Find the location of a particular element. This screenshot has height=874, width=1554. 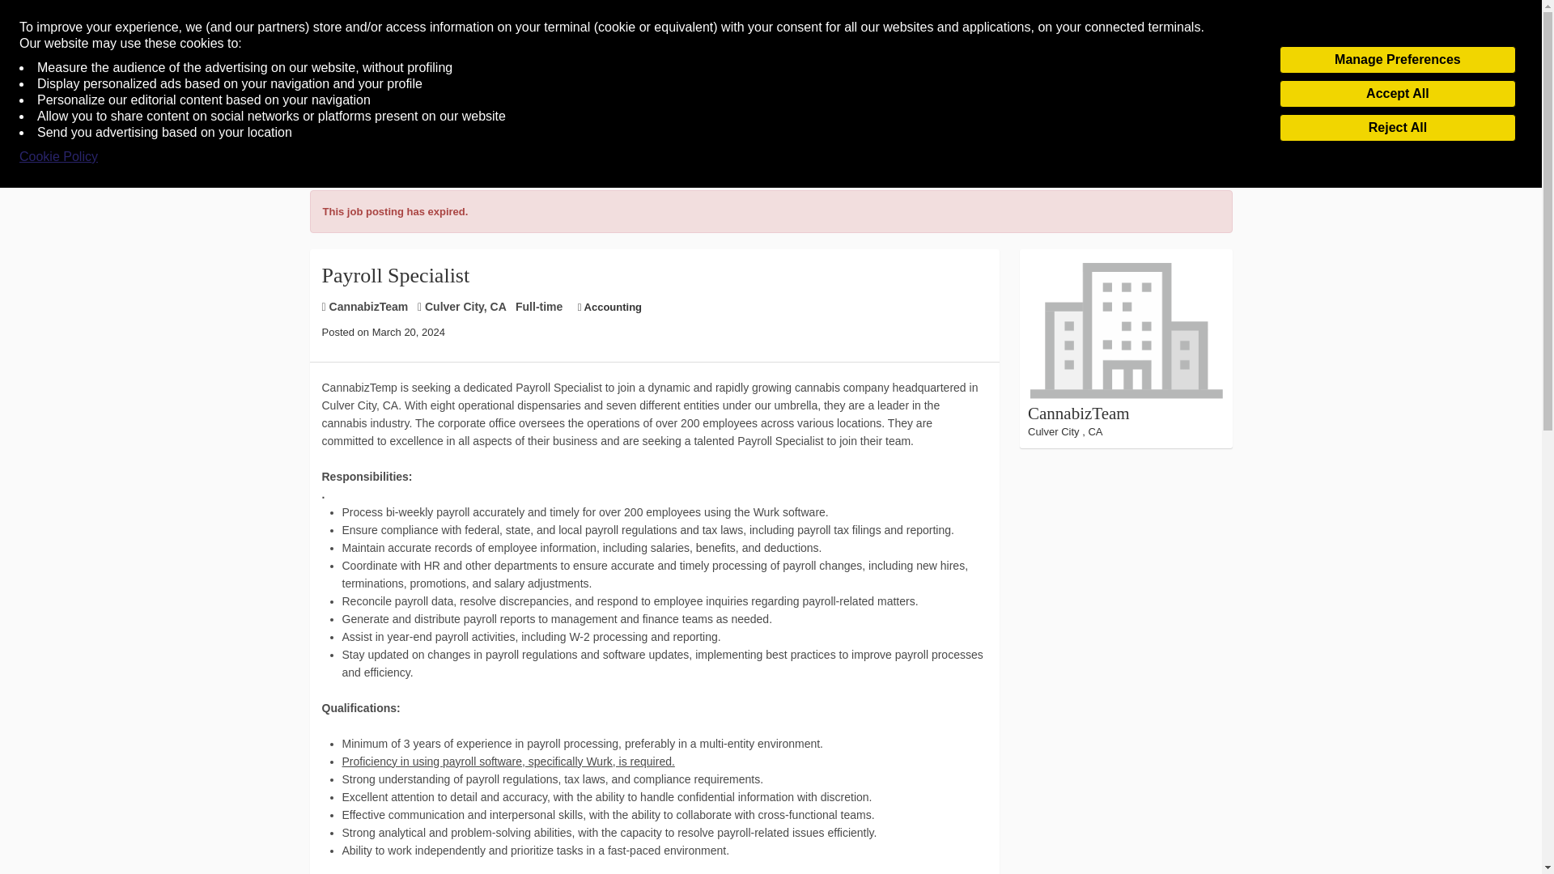

Cookie Policy is located at coordinates (58, 157).